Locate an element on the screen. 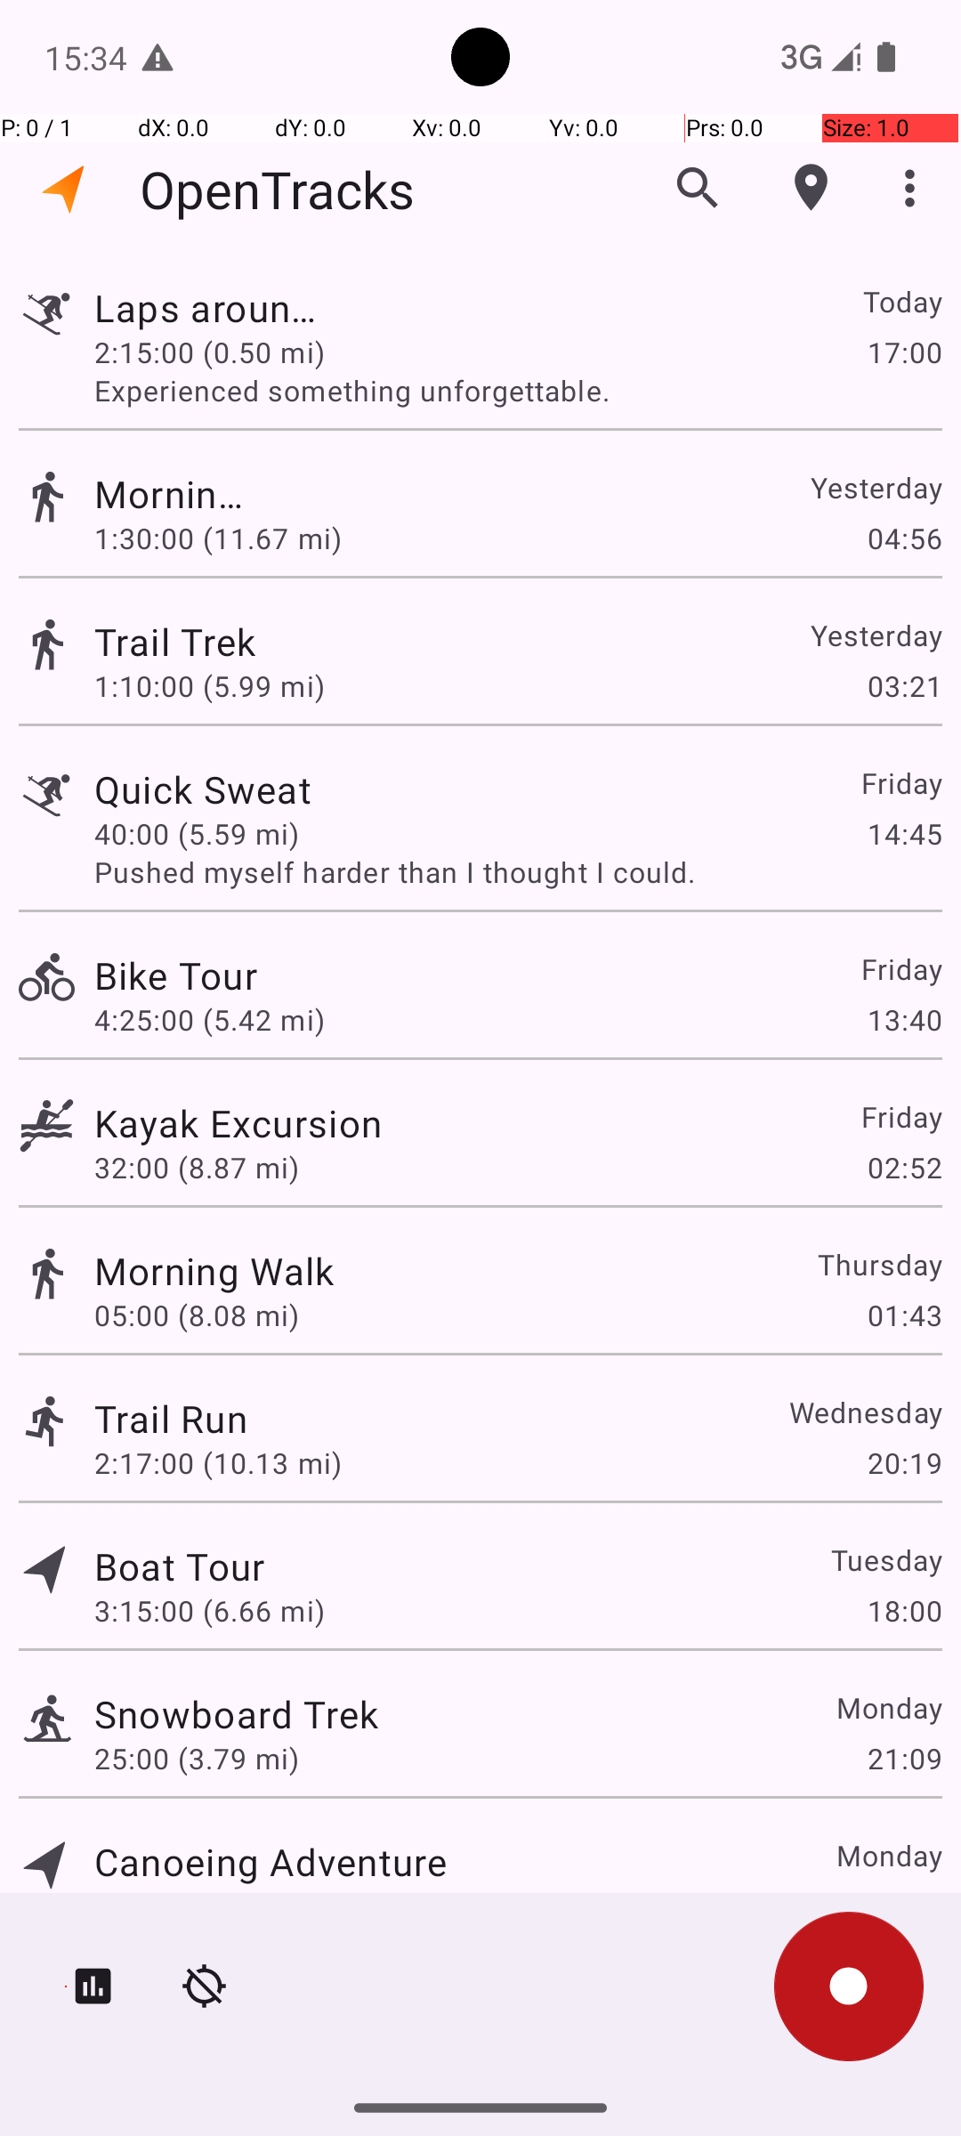 This screenshot has width=961, height=2136. 04:56 is located at coordinates (904, 538).